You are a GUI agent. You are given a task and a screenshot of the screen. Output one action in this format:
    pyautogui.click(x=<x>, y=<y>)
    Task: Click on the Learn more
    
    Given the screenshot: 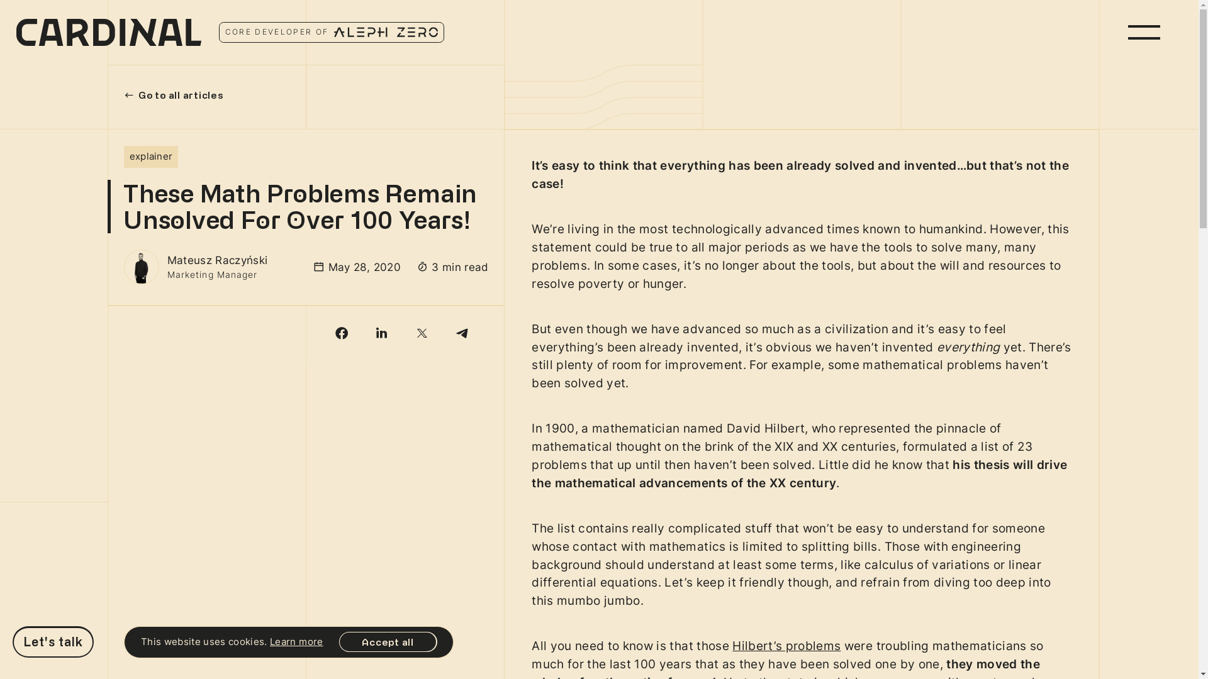 What is the action you would take?
    pyautogui.click(x=296, y=641)
    